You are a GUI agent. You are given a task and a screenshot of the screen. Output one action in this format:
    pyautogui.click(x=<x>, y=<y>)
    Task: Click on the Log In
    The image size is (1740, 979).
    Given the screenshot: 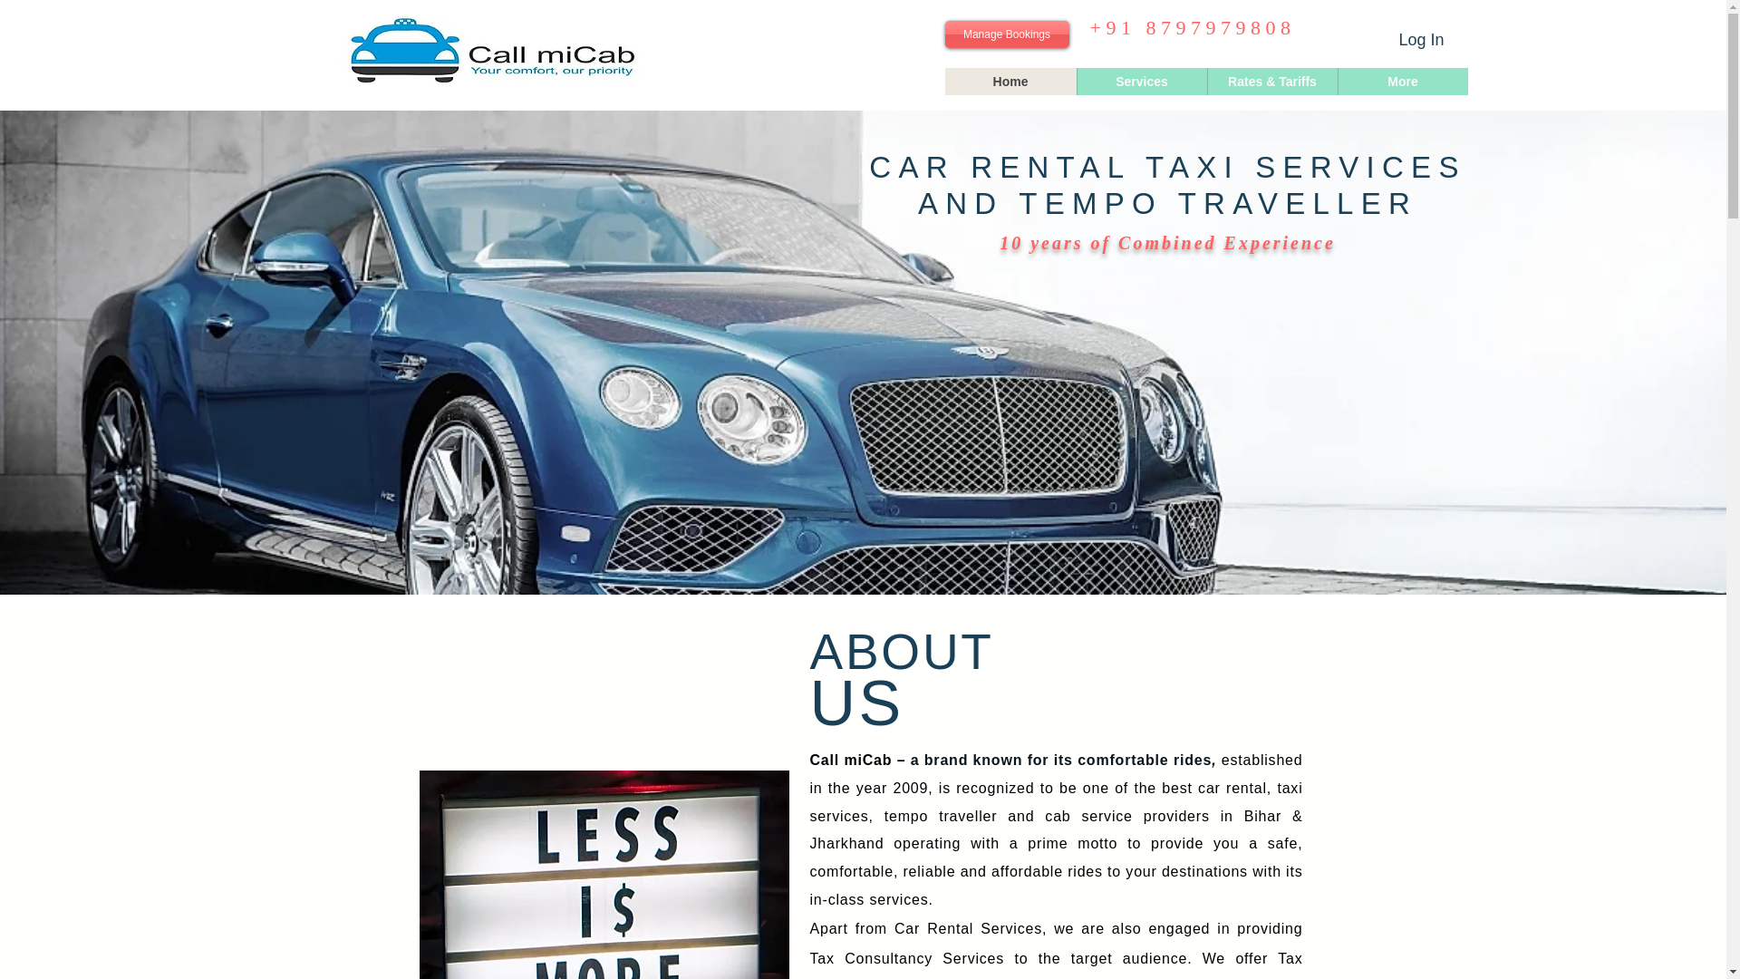 What is the action you would take?
    pyautogui.click(x=1421, y=40)
    